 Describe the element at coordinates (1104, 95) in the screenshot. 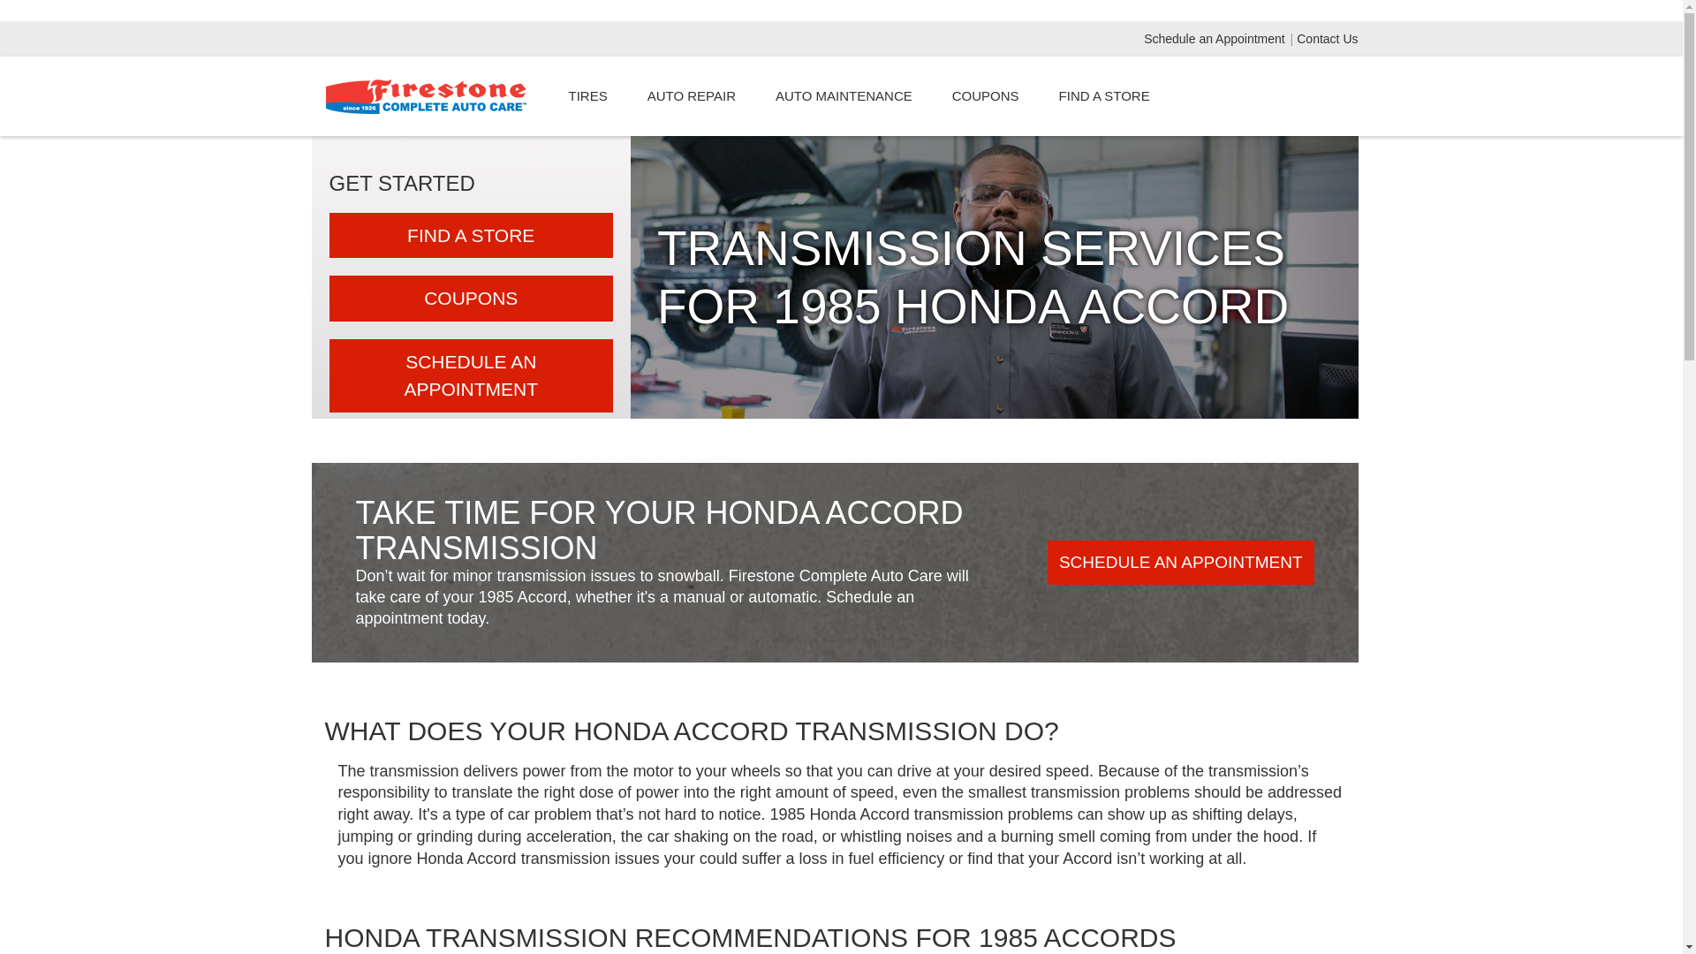

I see `FIND A STORE` at that location.